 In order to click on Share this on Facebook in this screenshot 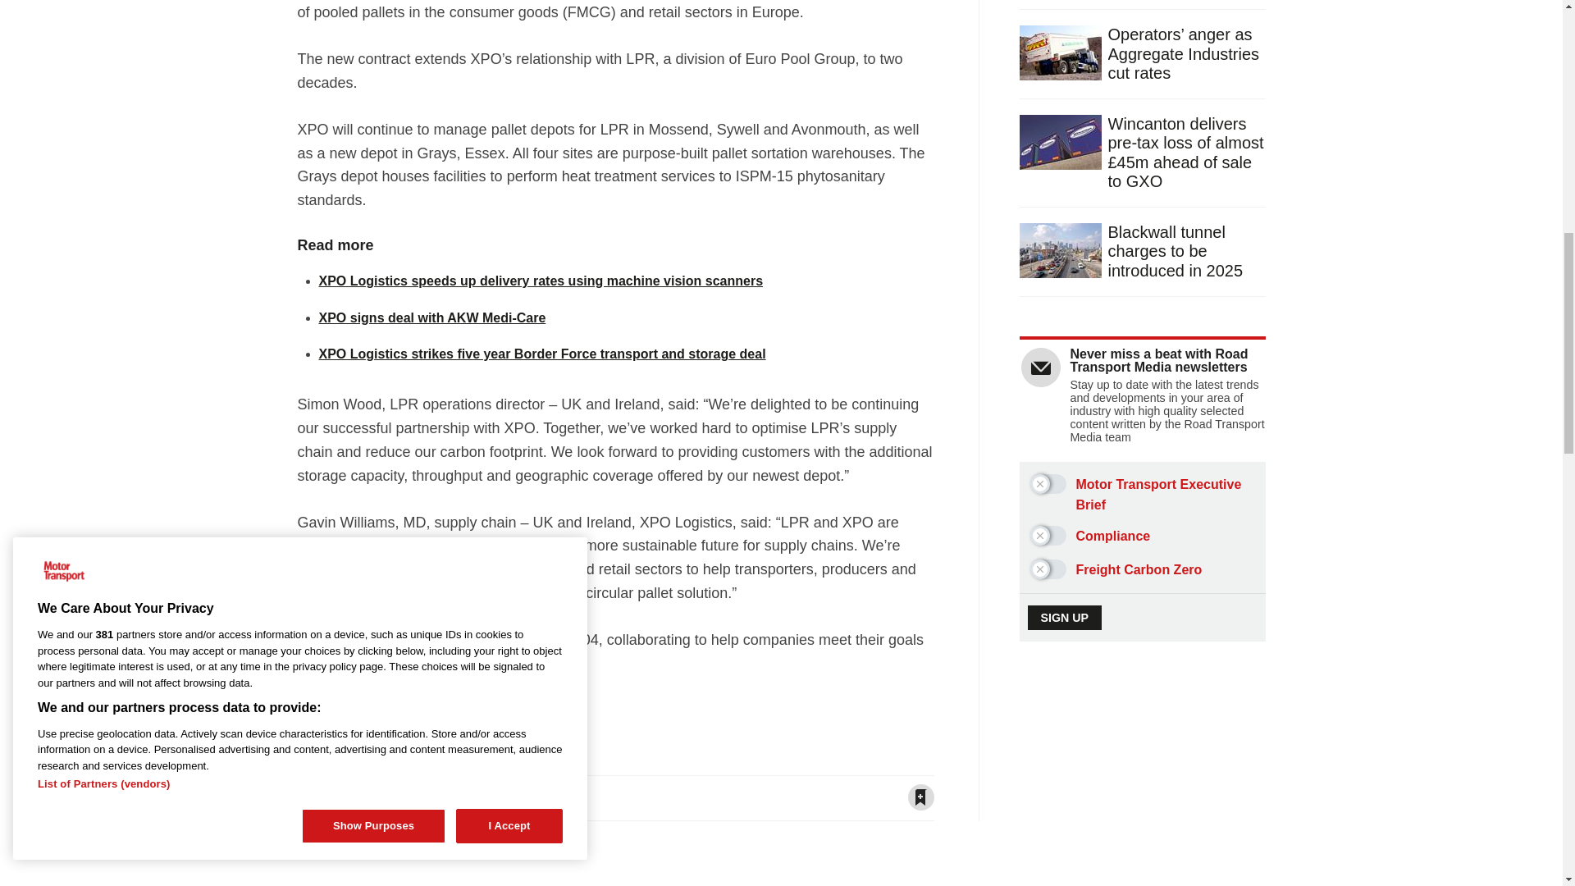, I will do `click(310, 797)`.